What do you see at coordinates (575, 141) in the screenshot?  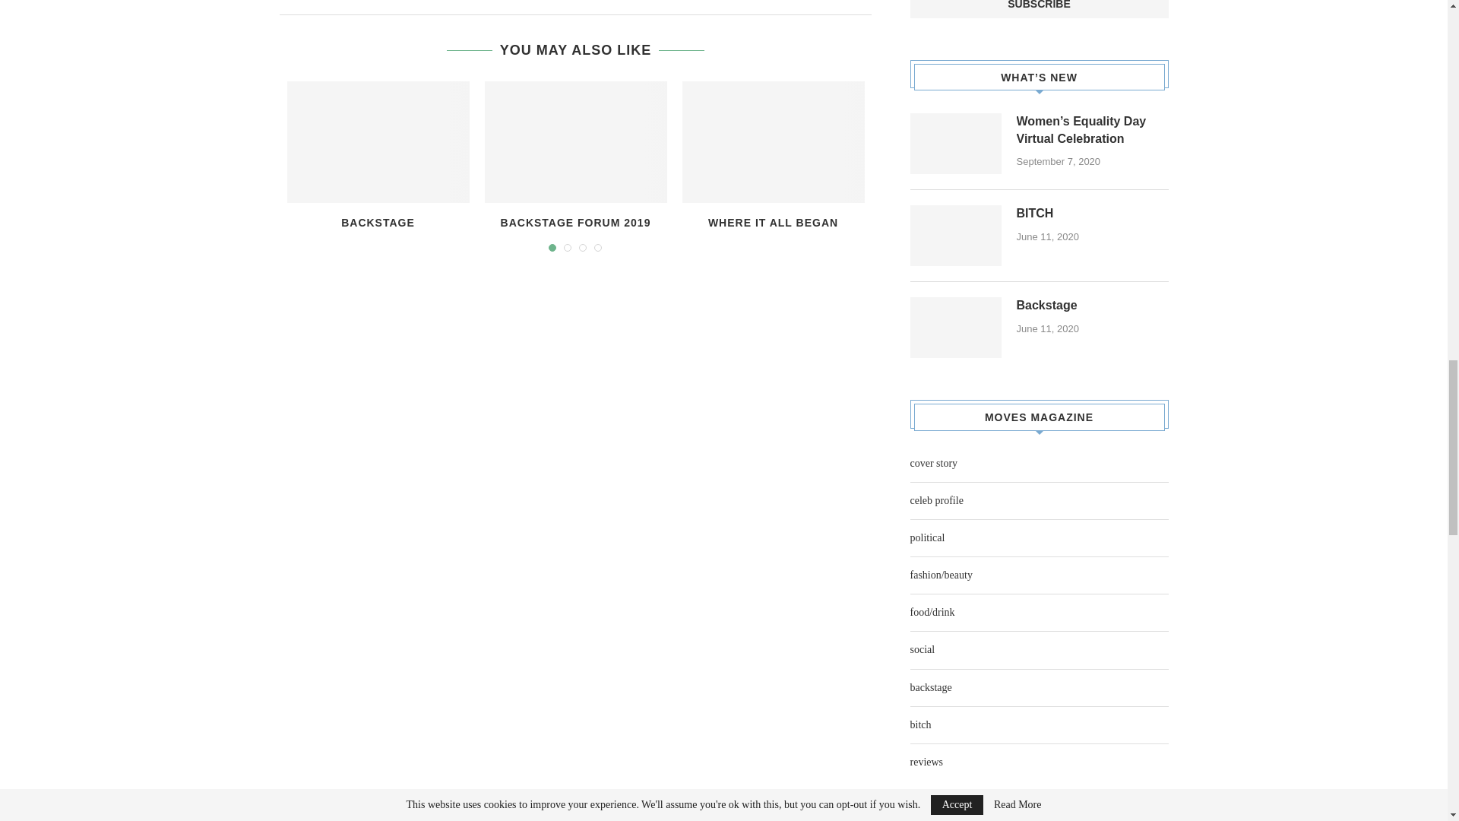 I see `Backstage Forum 2019` at bounding box center [575, 141].